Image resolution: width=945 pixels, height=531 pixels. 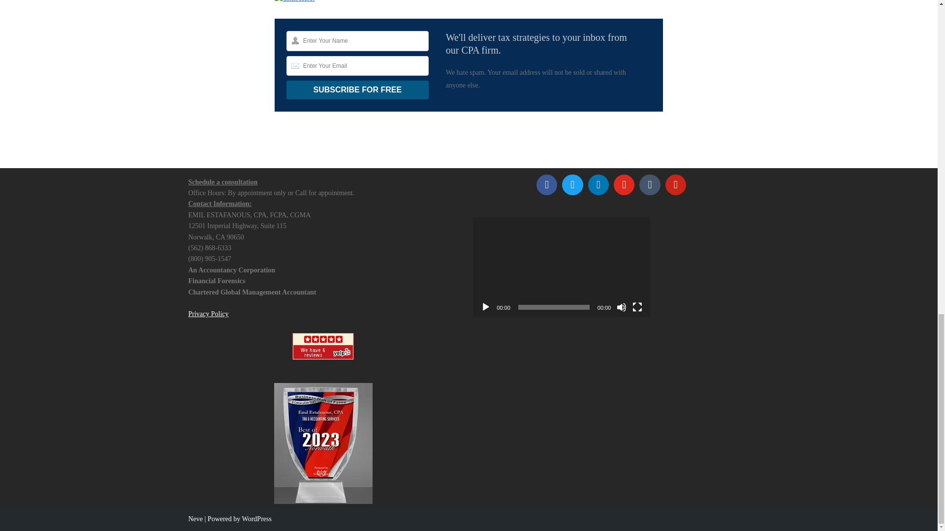 I want to click on Default Label, so click(x=676, y=184).